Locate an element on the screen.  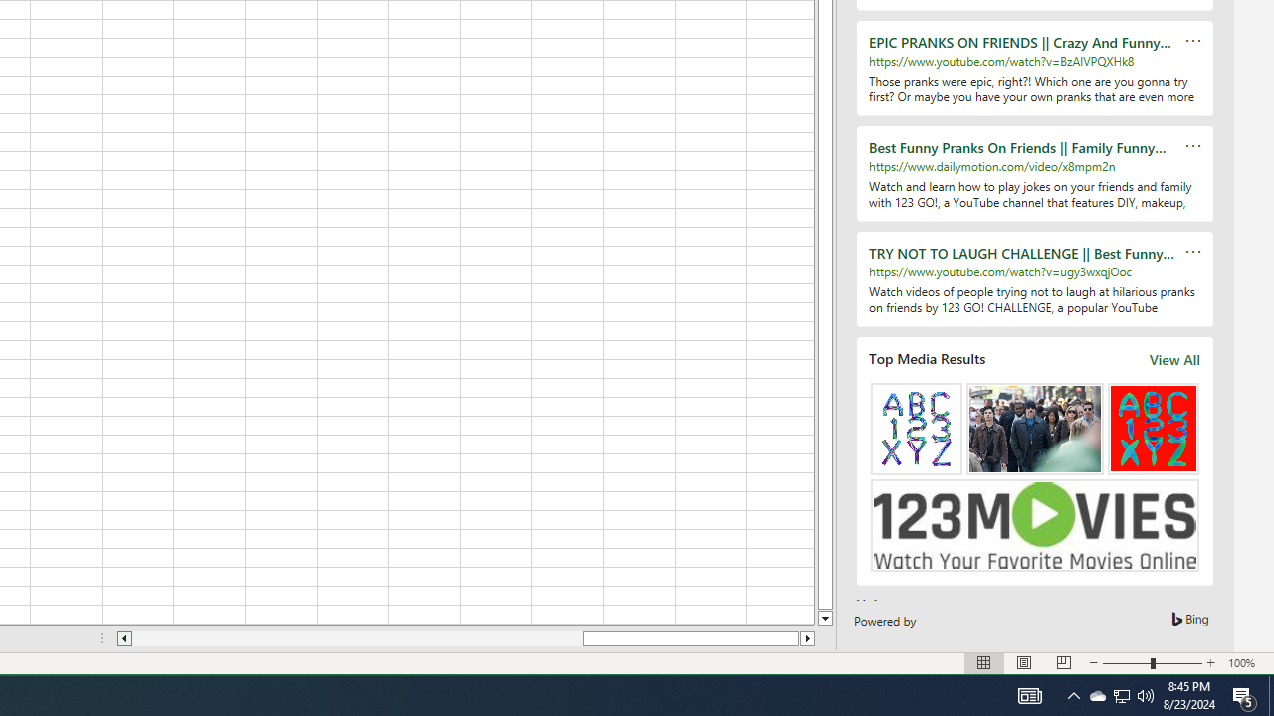
Show desktop is located at coordinates (1064, 663).